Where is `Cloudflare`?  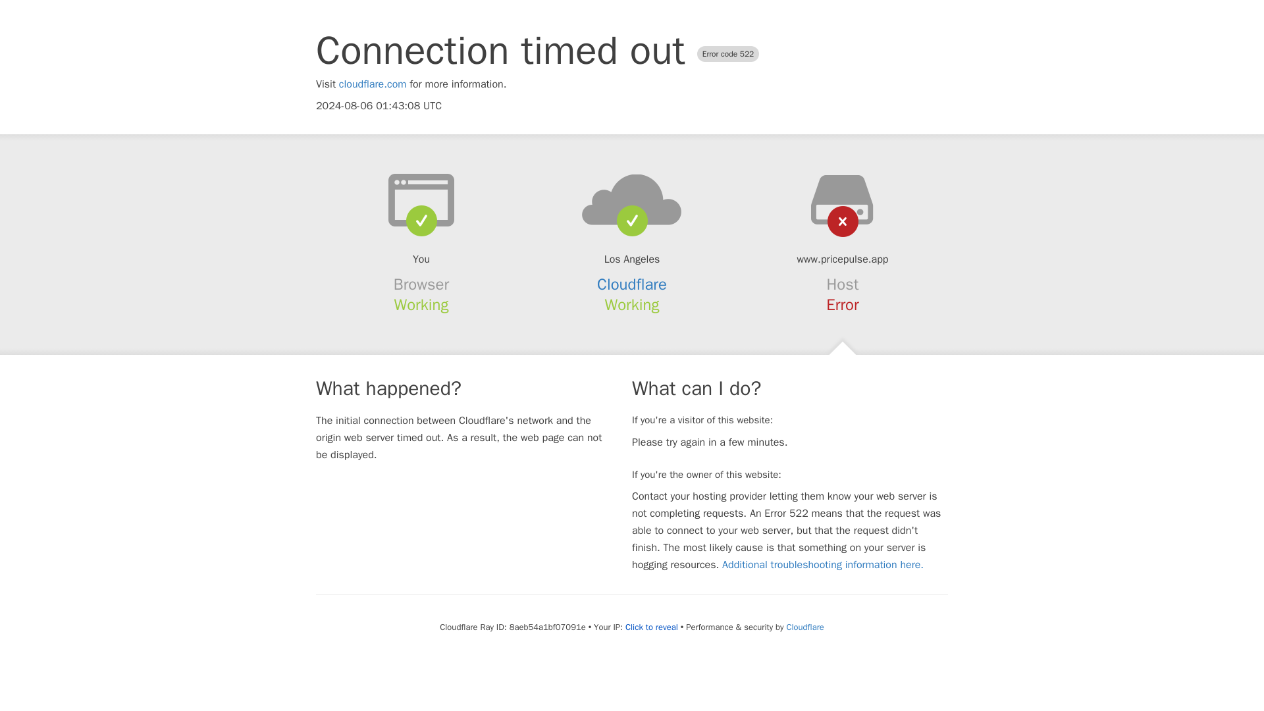 Cloudflare is located at coordinates (632, 284).